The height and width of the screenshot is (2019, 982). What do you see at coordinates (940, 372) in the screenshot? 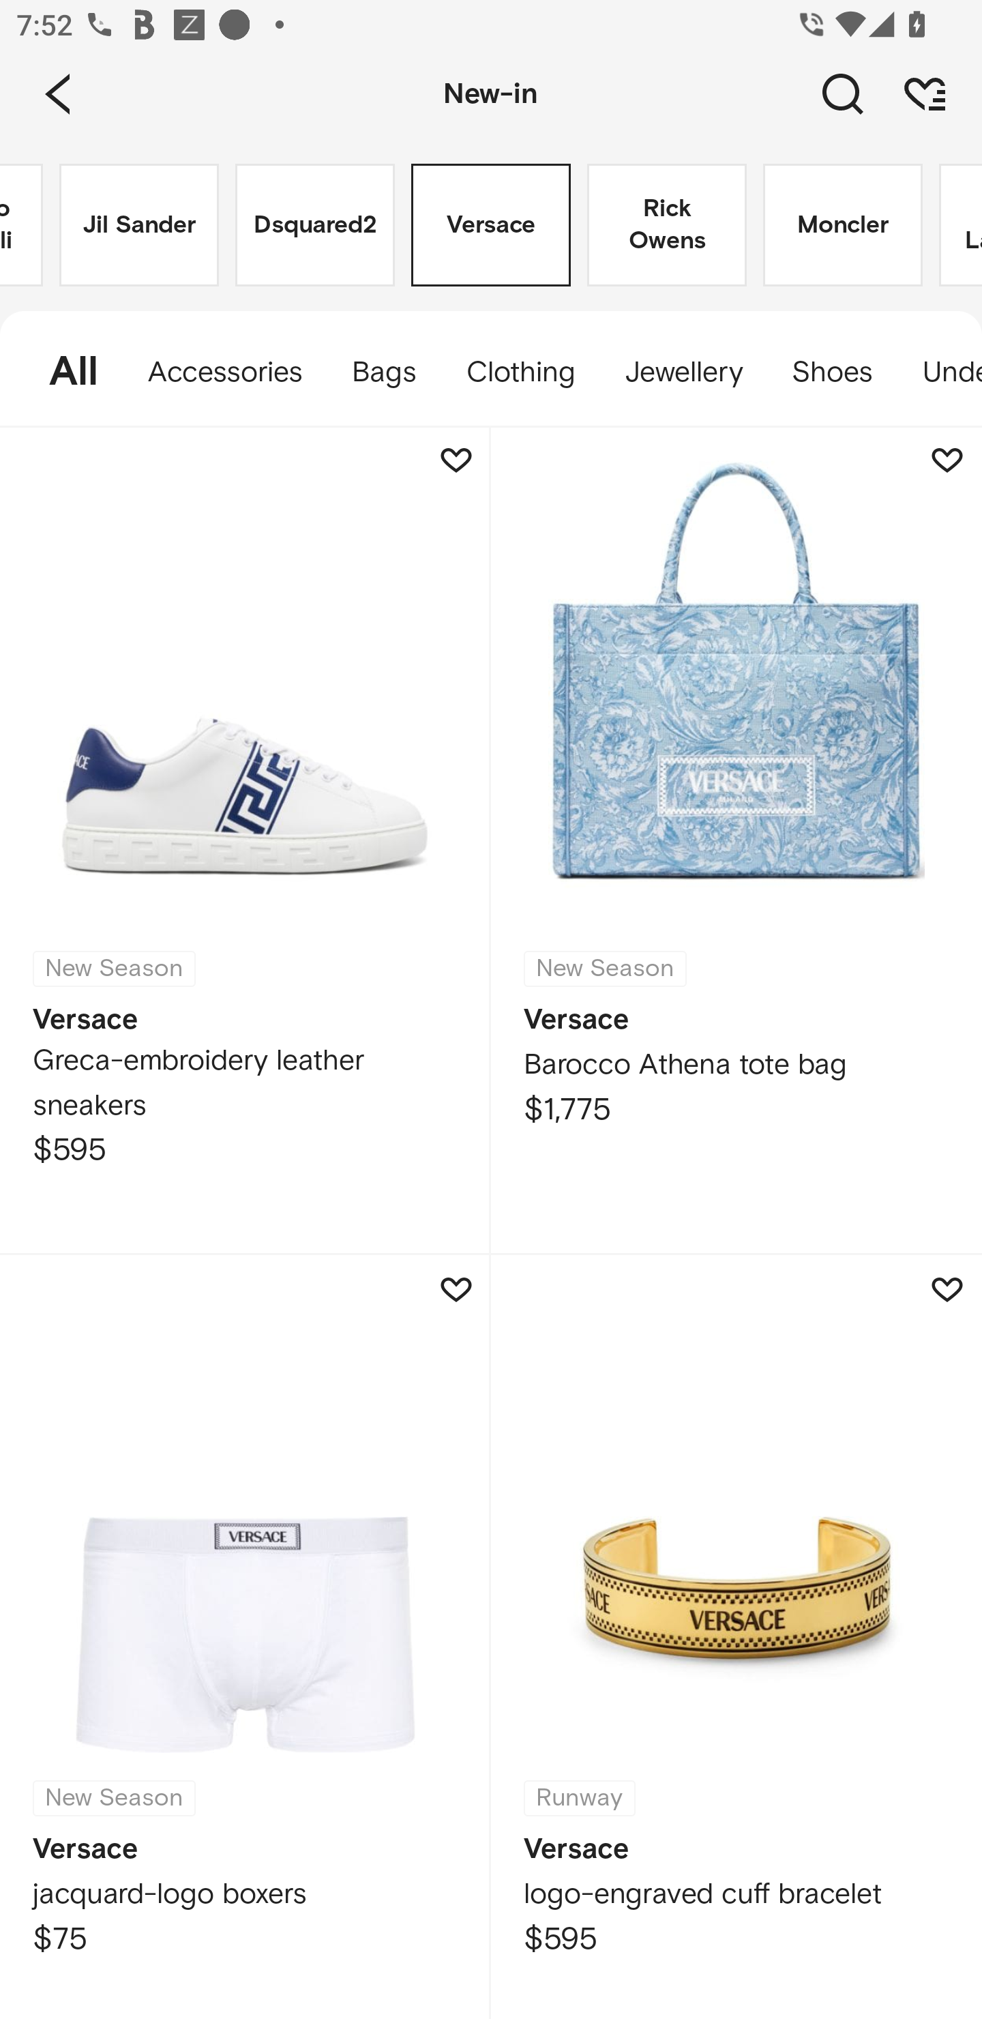
I see `Underwear & Socks` at bounding box center [940, 372].